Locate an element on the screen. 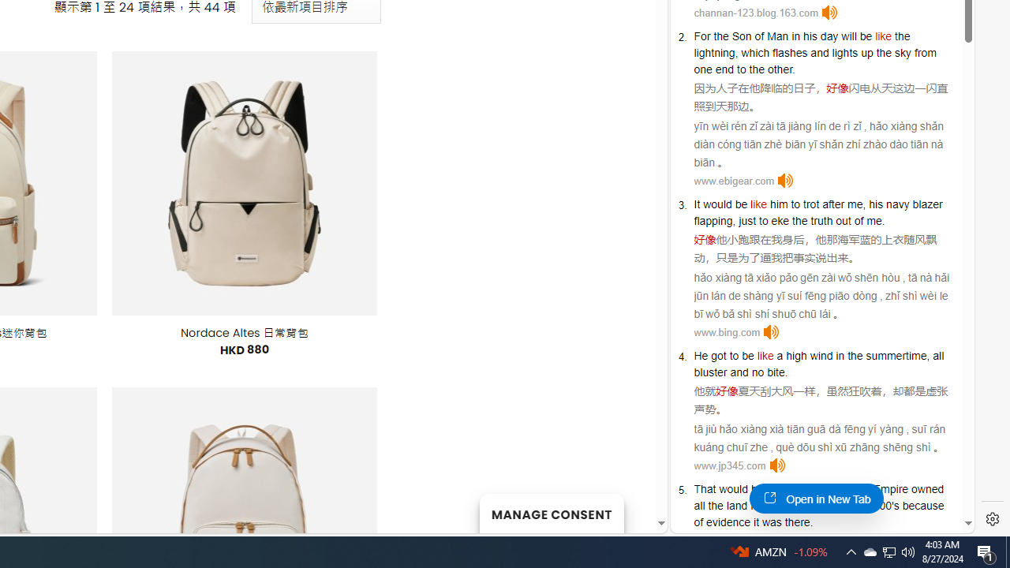  because is located at coordinates (923, 505).